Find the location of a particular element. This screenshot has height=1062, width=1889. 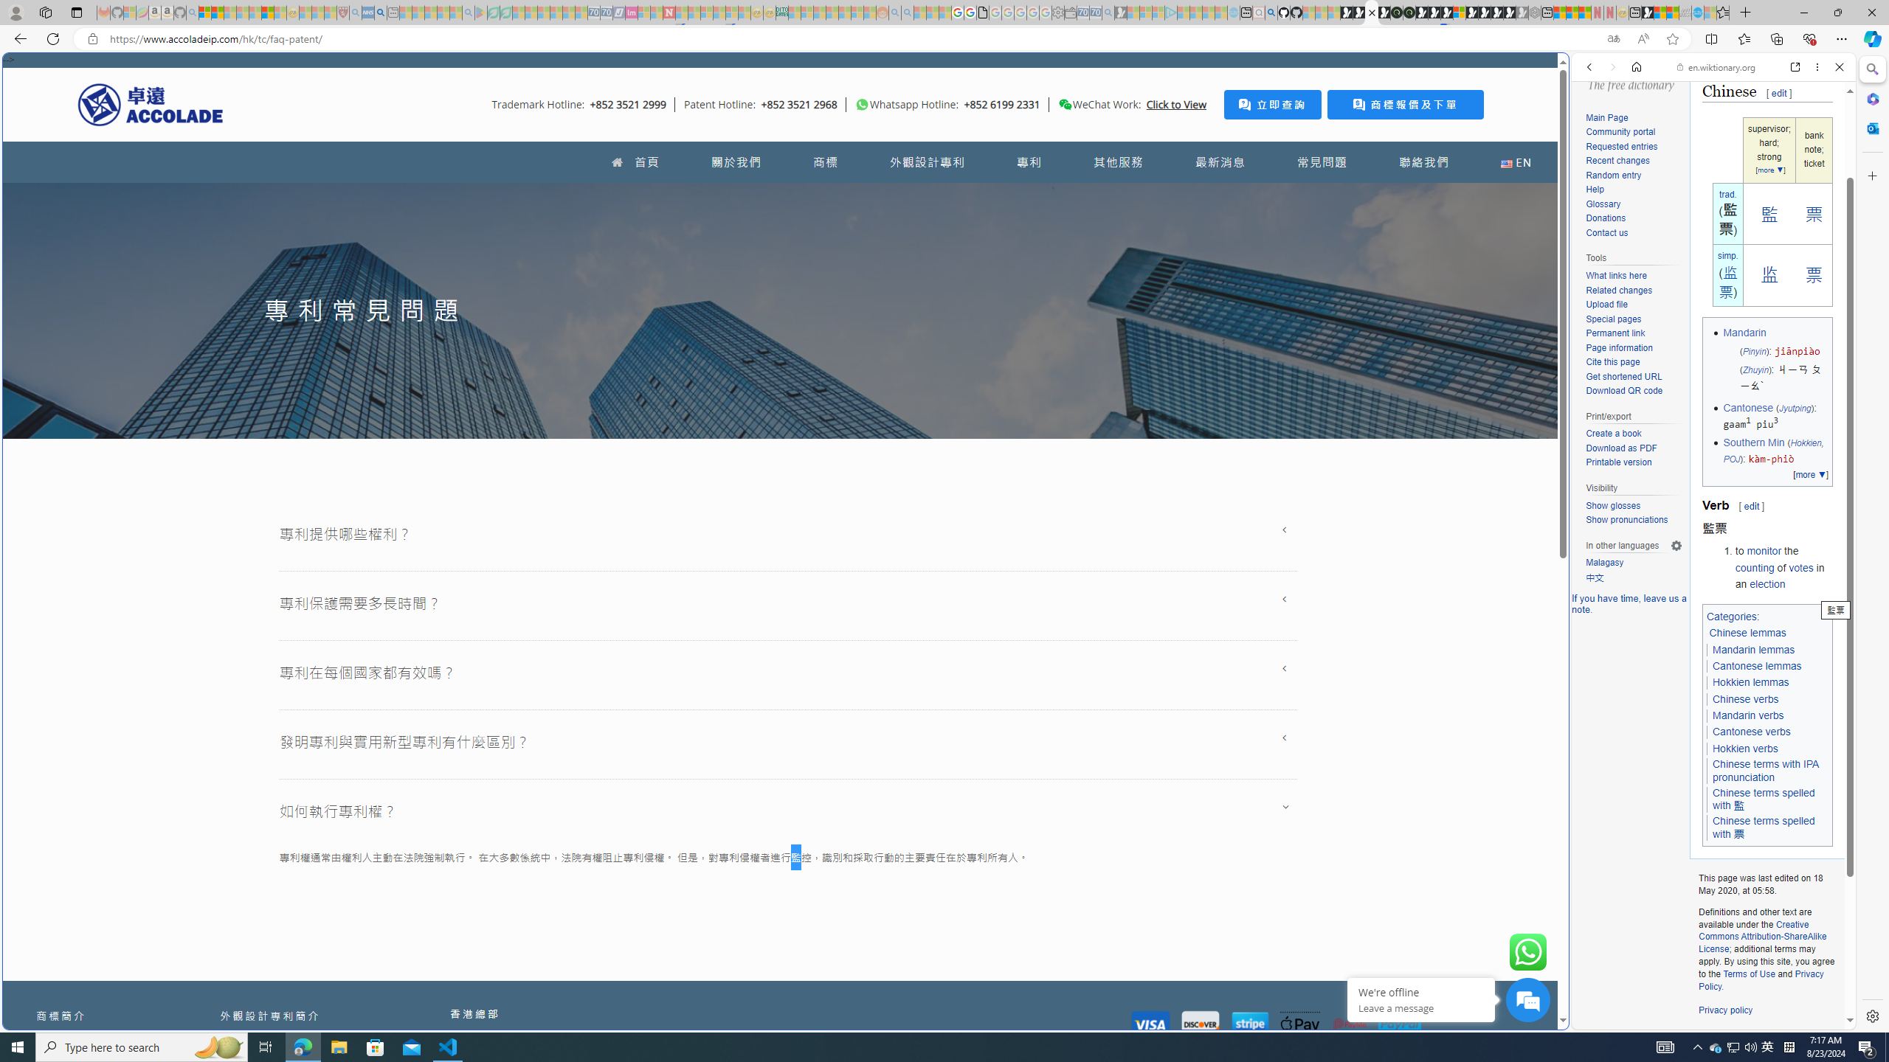

Glossary is located at coordinates (1603, 204).